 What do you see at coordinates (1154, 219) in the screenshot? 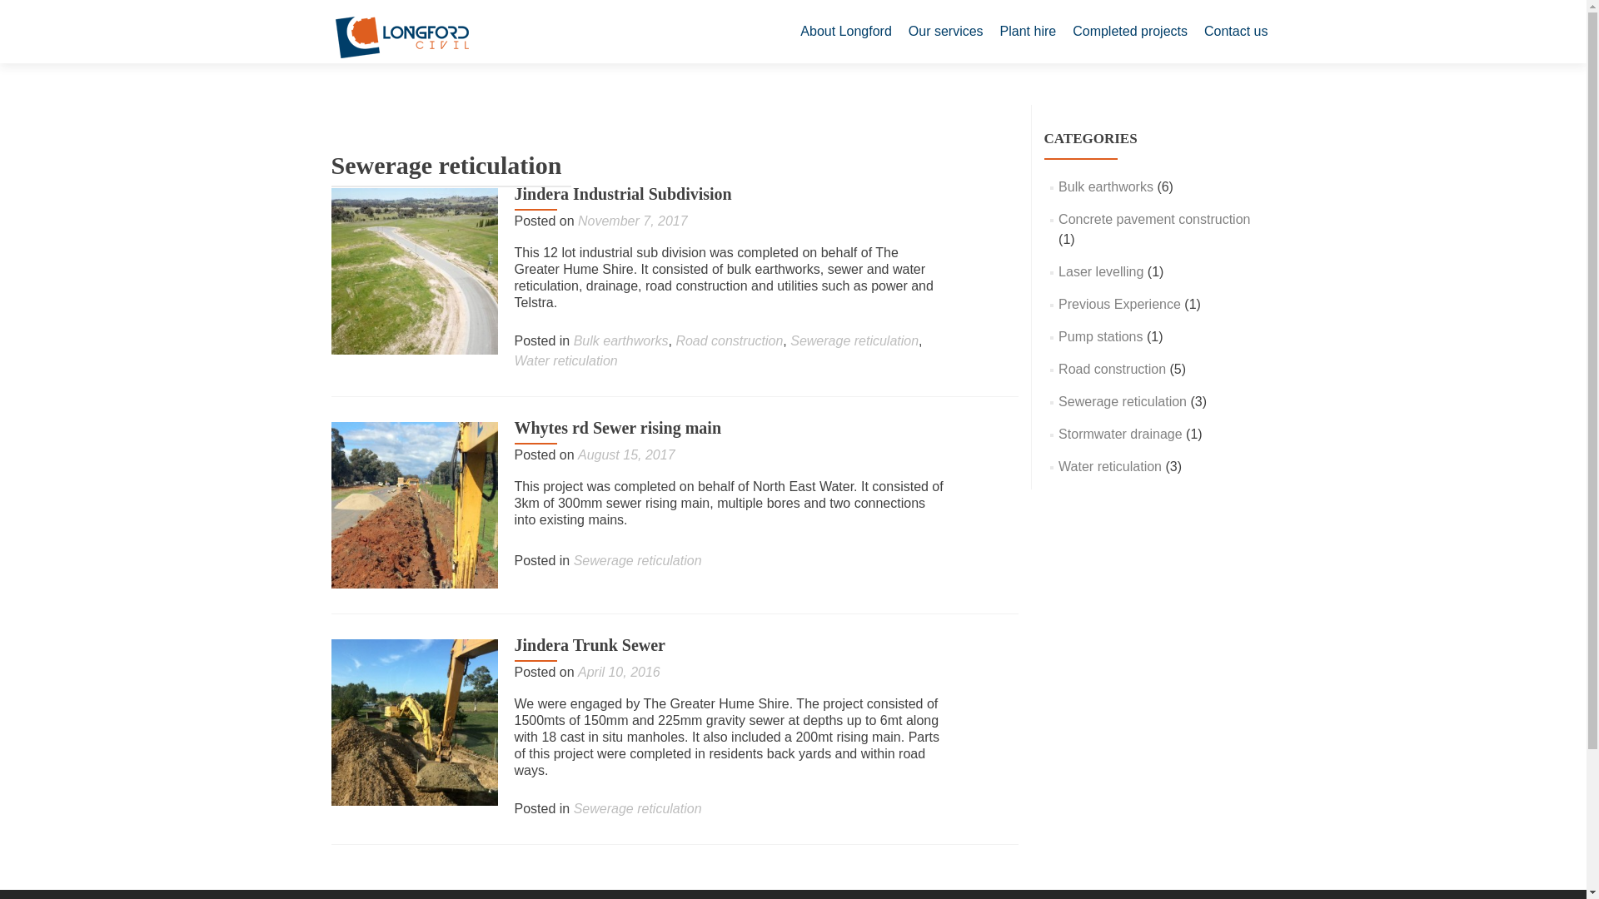
I see `Concrete pavement construction` at bounding box center [1154, 219].